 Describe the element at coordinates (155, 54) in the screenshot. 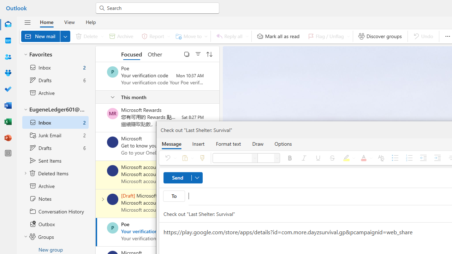

I see `Other` at that location.